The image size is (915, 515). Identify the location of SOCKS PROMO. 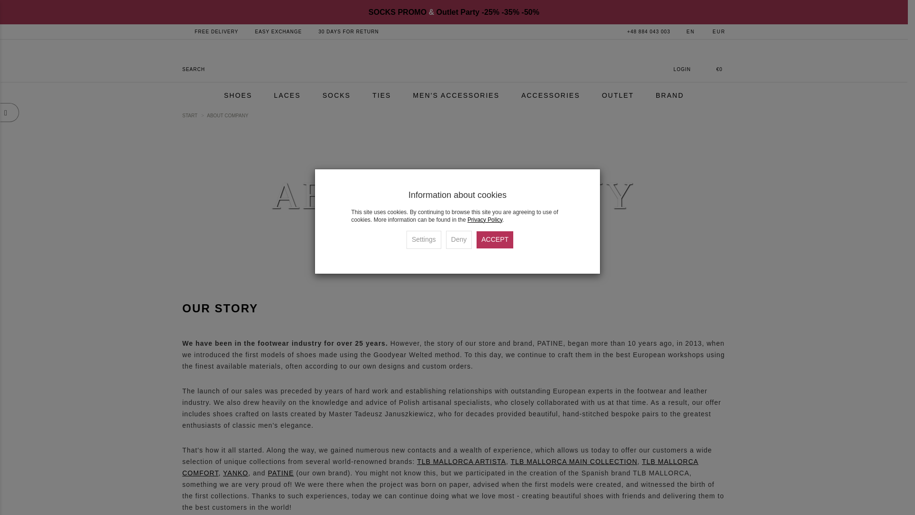
(397, 12).